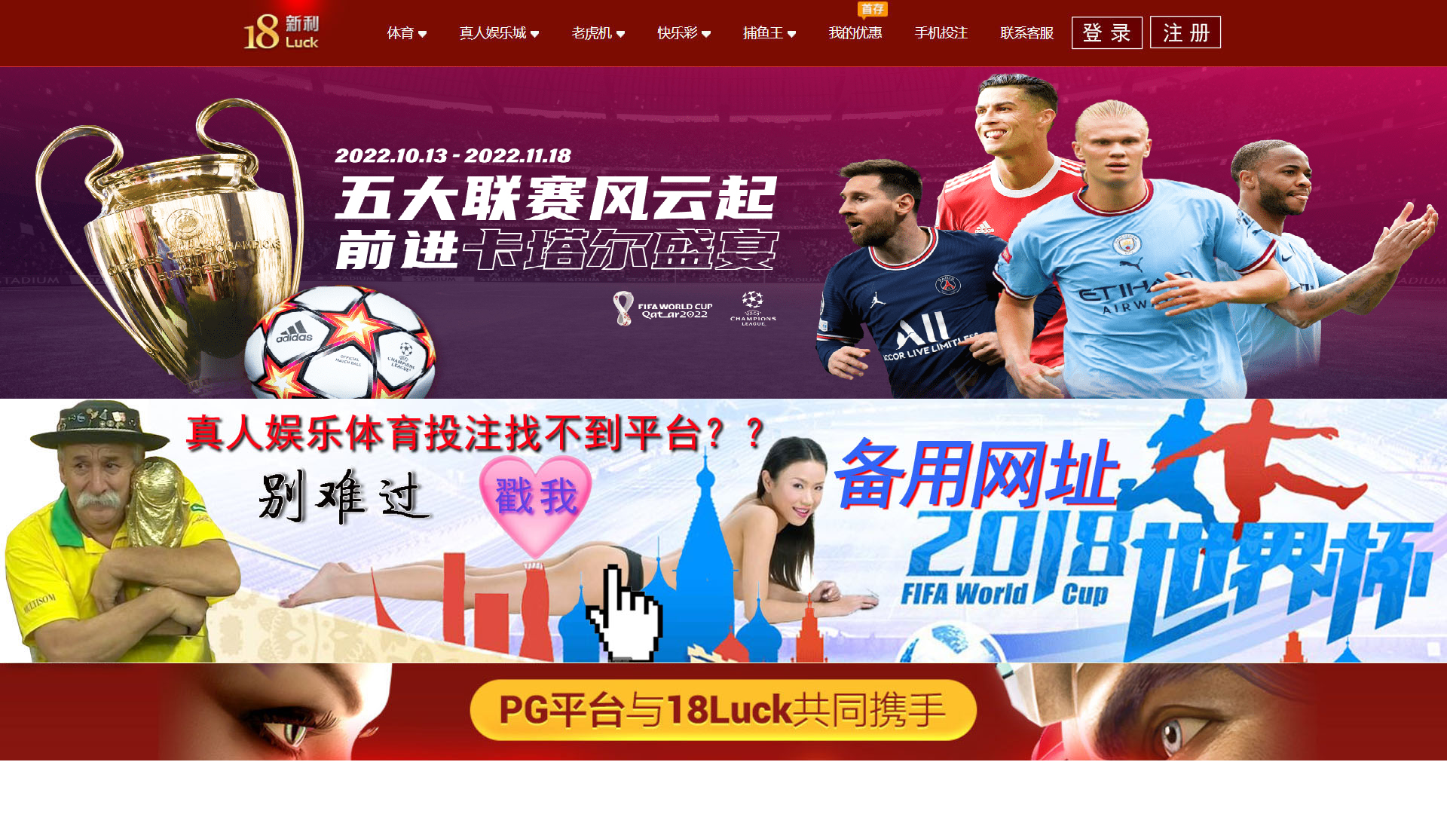 Image resolution: width=1447 pixels, height=814 pixels. Describe the element at coordinates (1144, 15) in the screenshot. I see `BKR` at that location.